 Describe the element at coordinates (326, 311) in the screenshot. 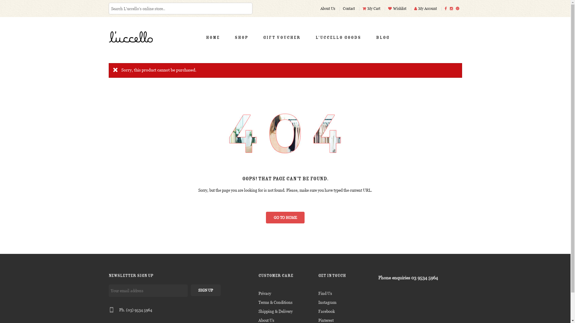

I see `Facebook` at that location.